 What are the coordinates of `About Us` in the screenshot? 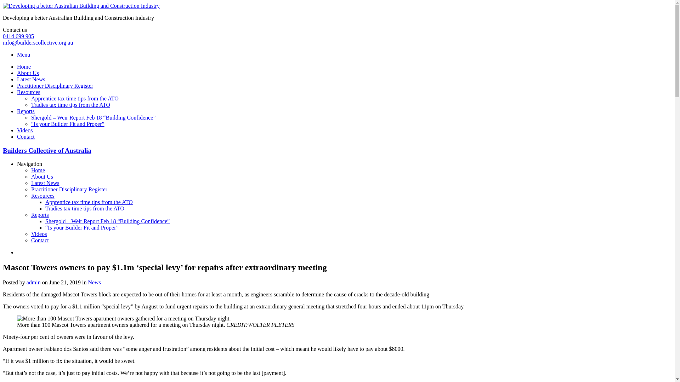 It's located at (28, 73).